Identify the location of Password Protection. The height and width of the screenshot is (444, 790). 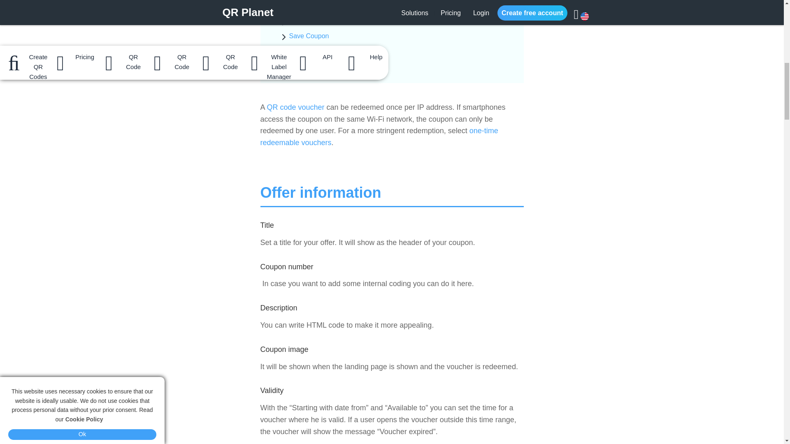
(319, 50).